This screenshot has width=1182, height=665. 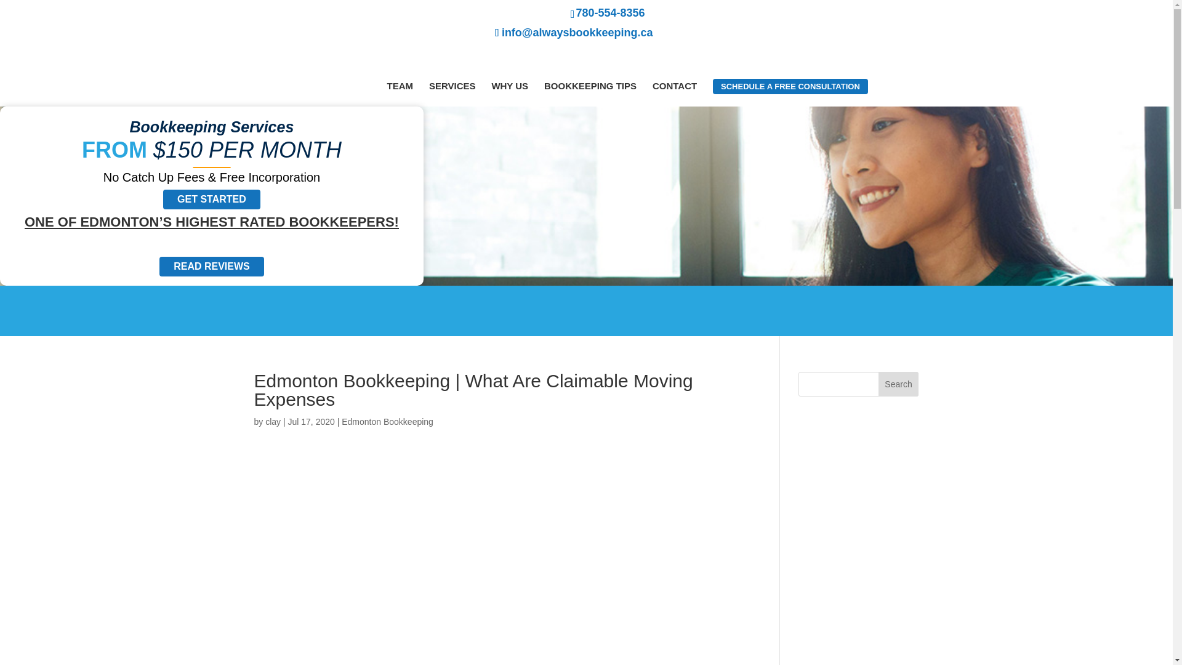 I want to click on TEAM, so click(x=399, y=86).